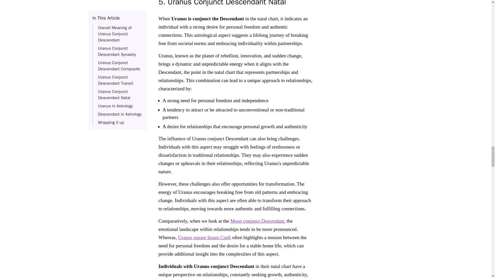 This screenshot has width=495, height=278. Describe the element at coordinates (204, 237) in the screenshot. I see `Uranus square Imum Coeli` at that location.